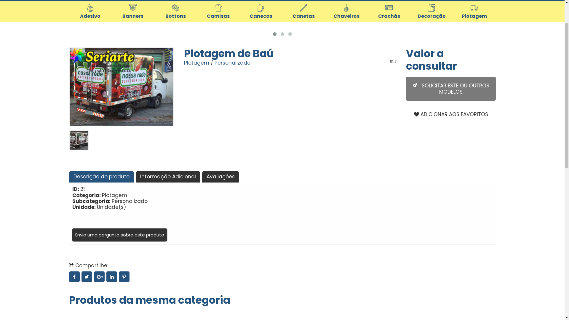 The width and height of the screenshot is (569, 320). Describe the element at coordinates (481, 12) in the screenshot. I see `Mande-nos um e-mail` at that location.